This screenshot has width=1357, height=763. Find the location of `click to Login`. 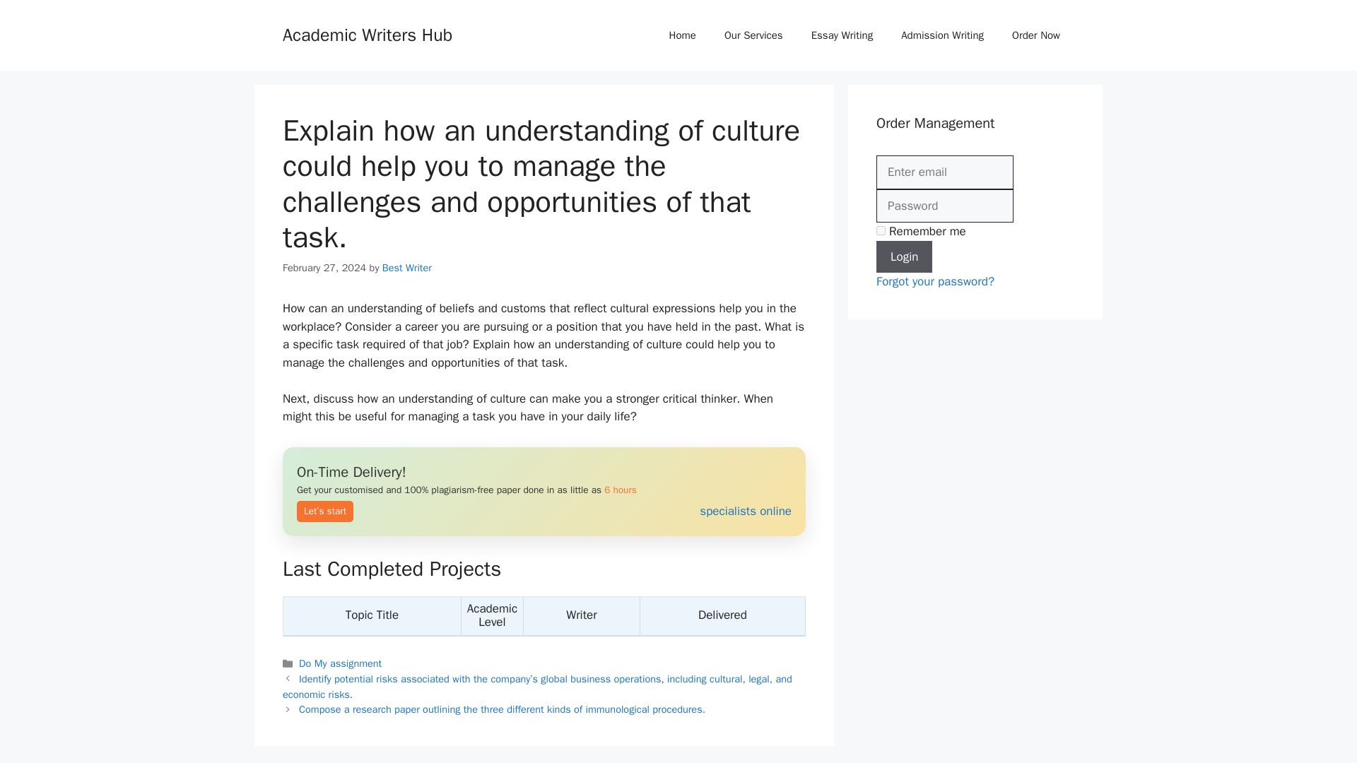

click to Login is located at coordinates (905, 256).